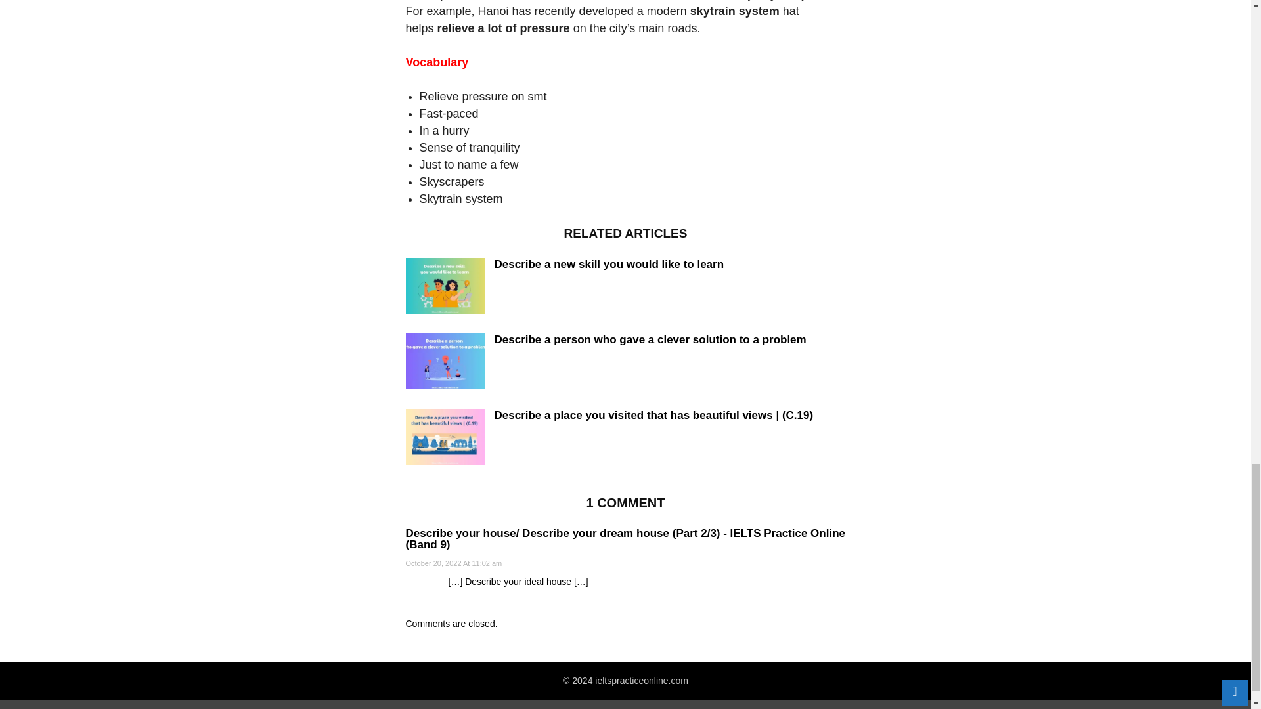  What do you see at coordinates (445, 362) in the screenshot?
I see `Describe a person who gave a clever solution to a problem` at bounding box center [445, 362].